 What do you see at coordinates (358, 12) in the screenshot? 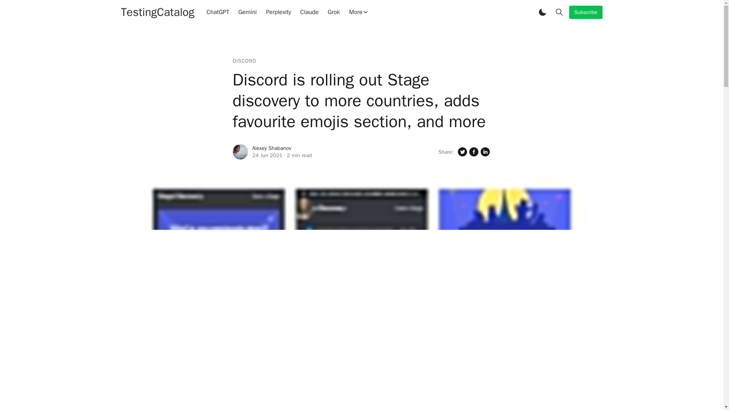
I see `More` at bounding box center [358, 12].